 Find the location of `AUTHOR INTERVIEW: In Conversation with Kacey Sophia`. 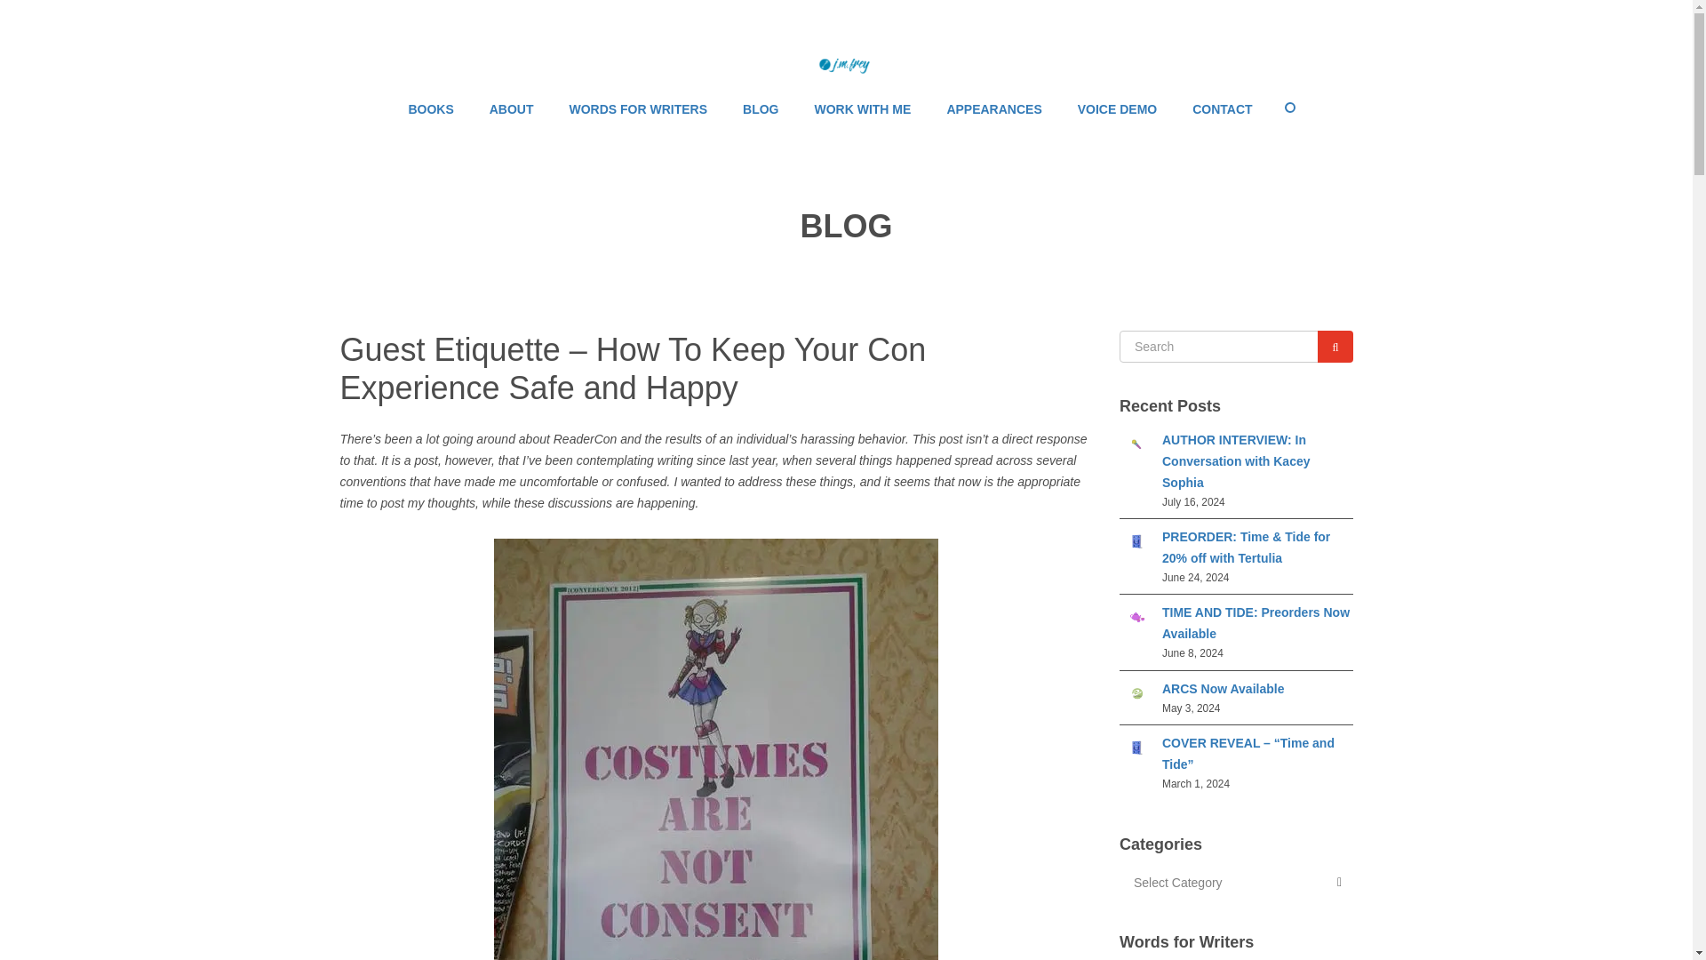

AUTHOR INTERVIEW: In Conversation with Kacey Sophia is located at coordinates (1136, 447).